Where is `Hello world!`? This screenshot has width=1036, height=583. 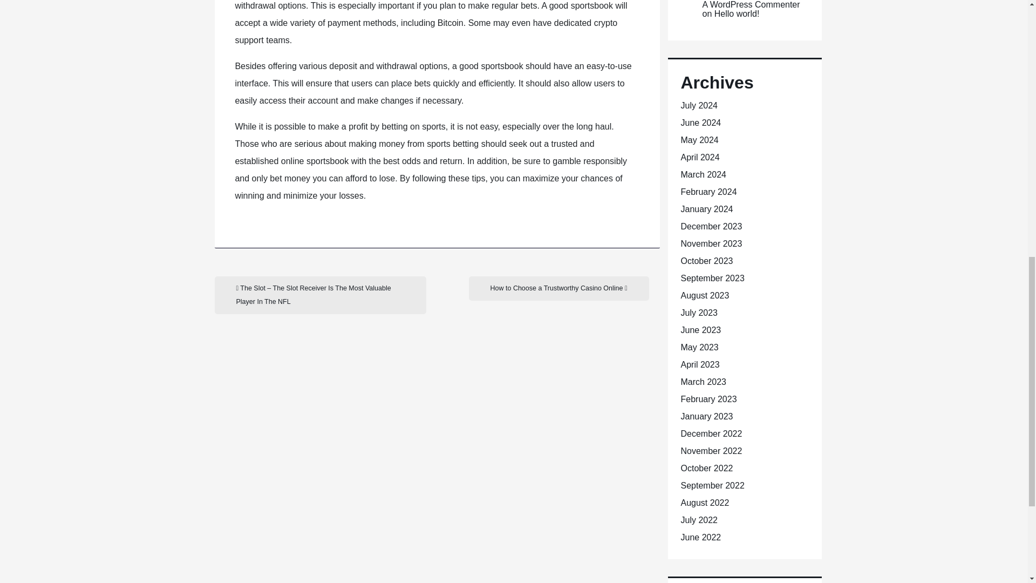
Hello world! is located at coordinates (737, 13).